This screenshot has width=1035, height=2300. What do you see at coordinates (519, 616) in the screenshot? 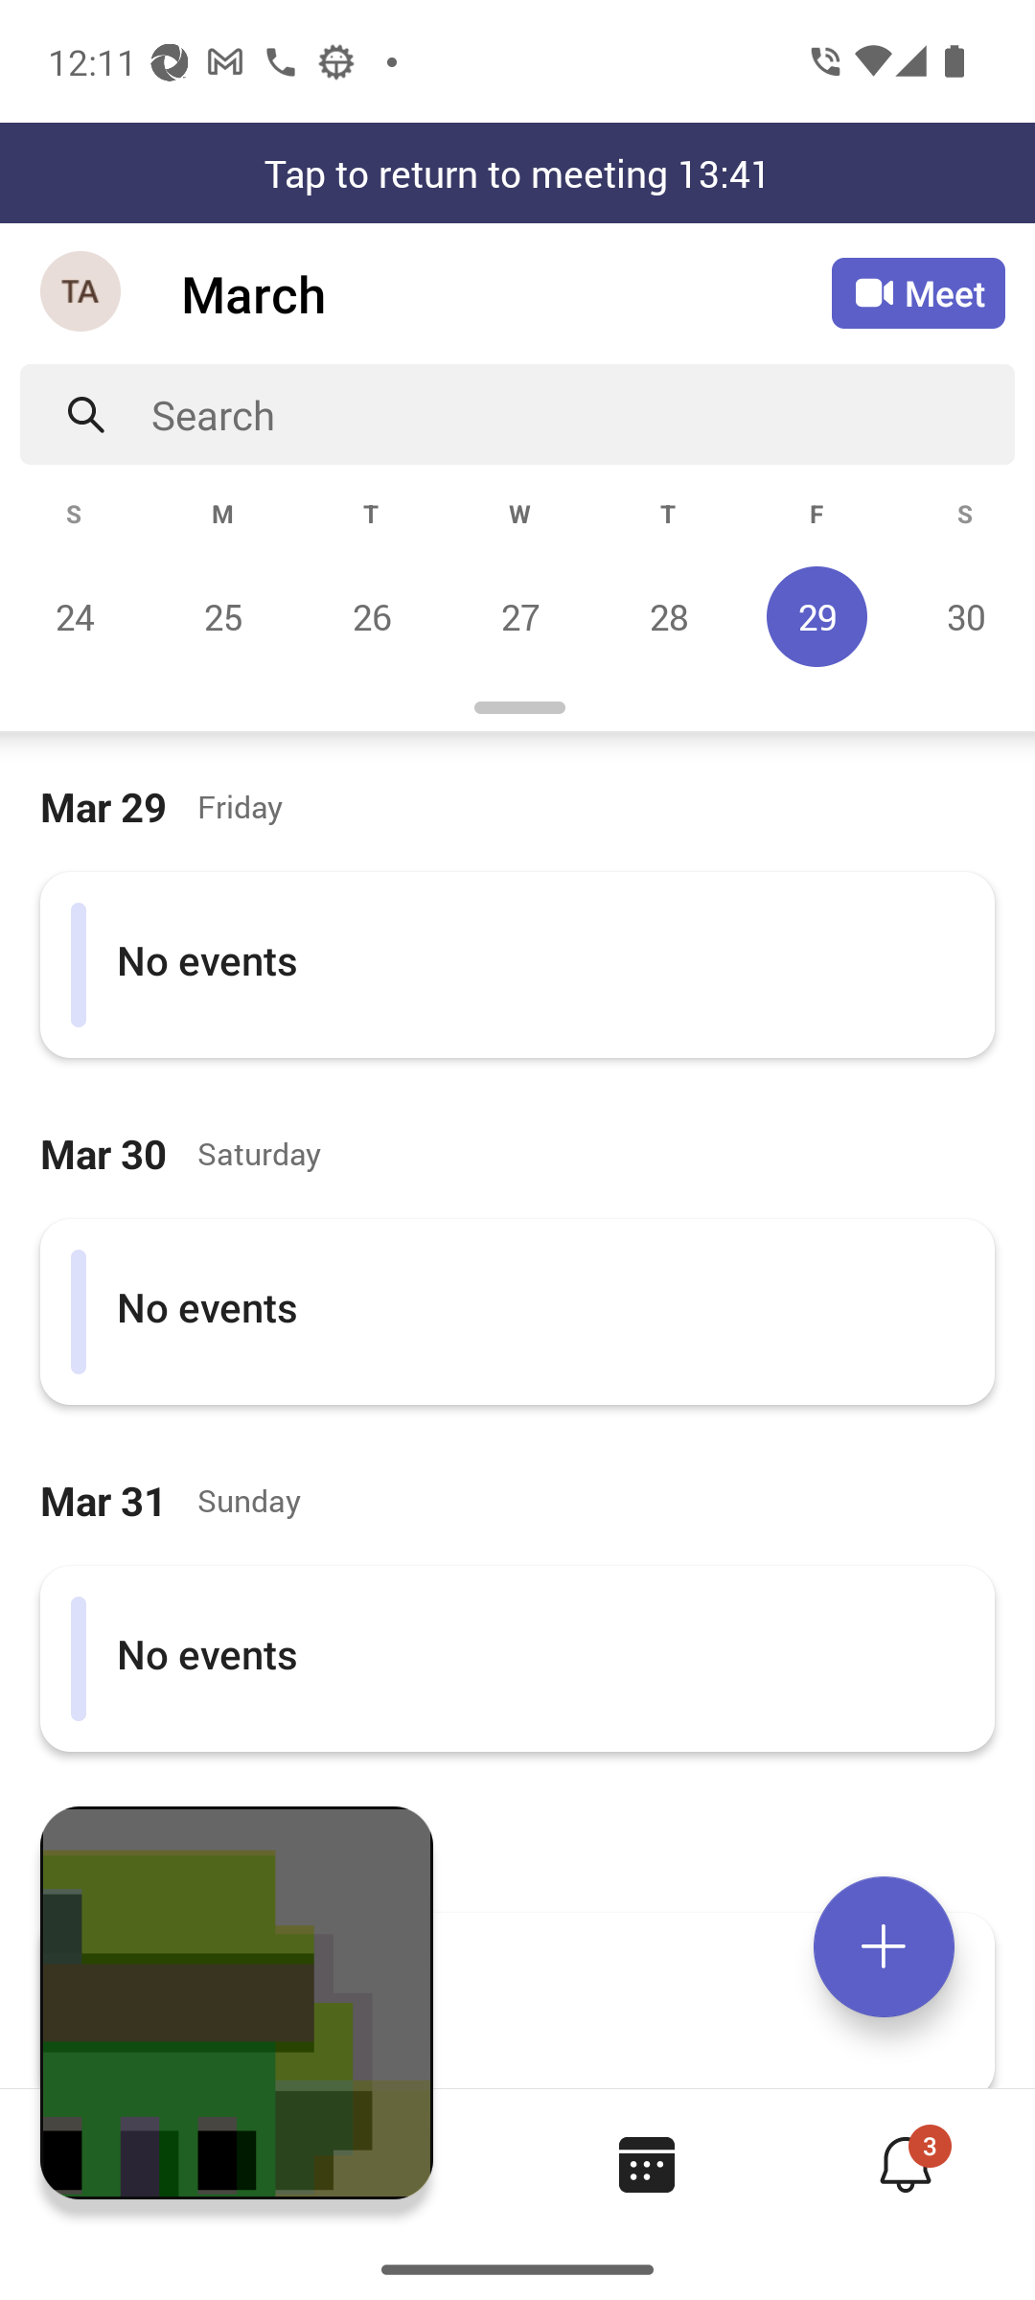
I see `Wednesday, March 27 27` at bounding box center [519, 616].